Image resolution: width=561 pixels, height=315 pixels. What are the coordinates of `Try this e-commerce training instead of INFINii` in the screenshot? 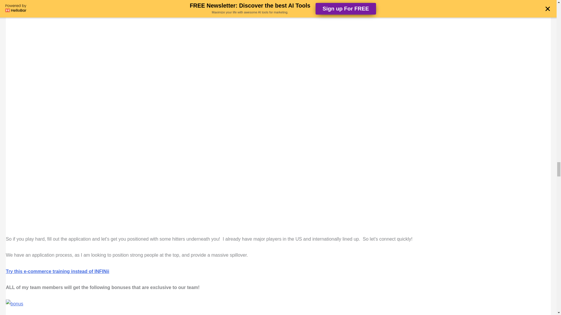 It's located at (57, 271).